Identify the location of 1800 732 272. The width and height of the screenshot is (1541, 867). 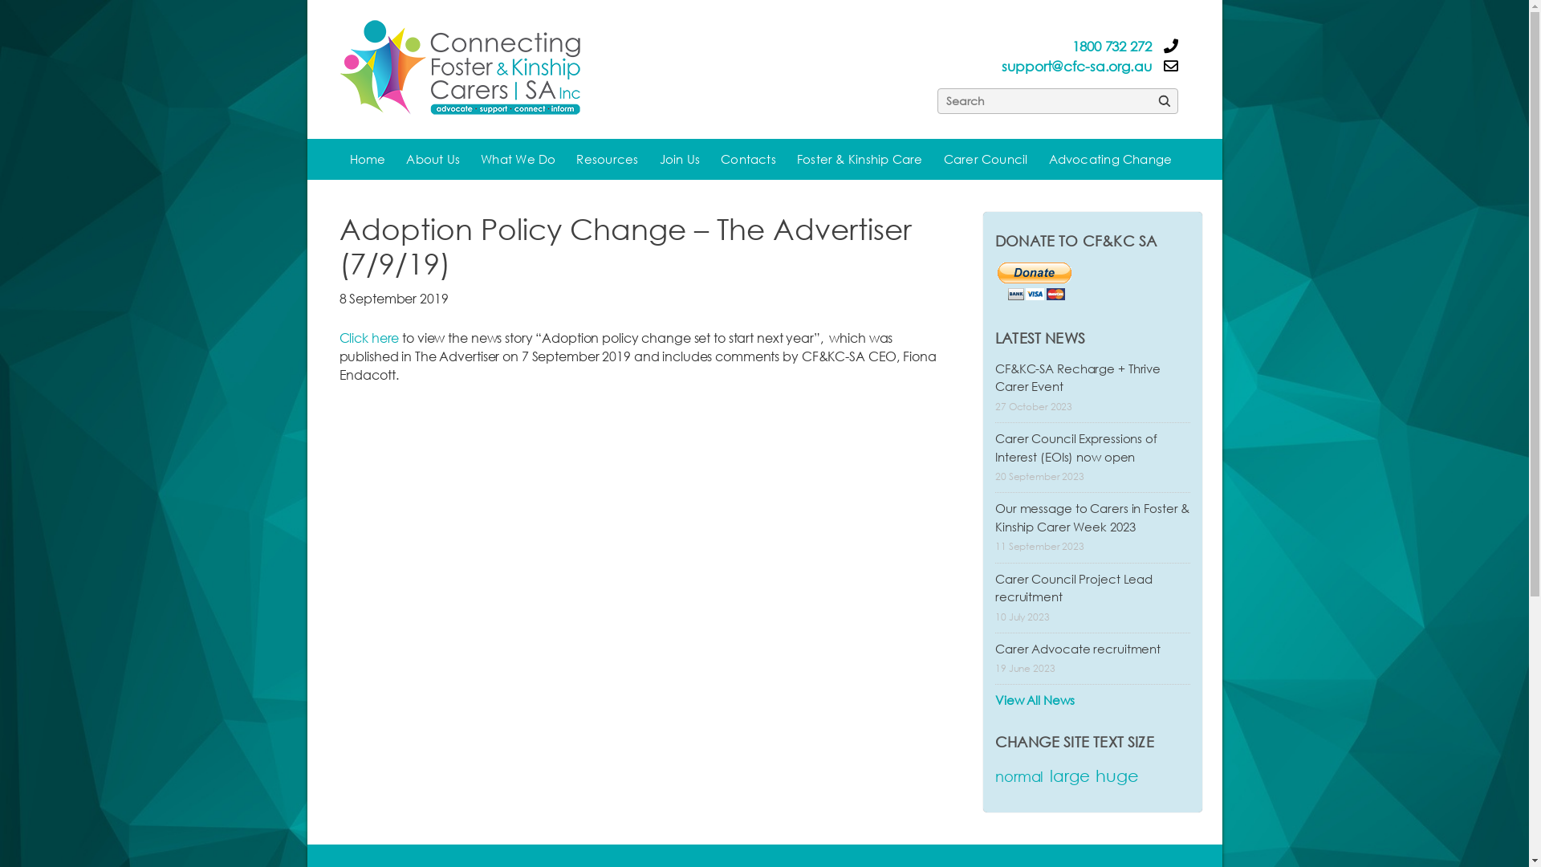
(1112, 47).